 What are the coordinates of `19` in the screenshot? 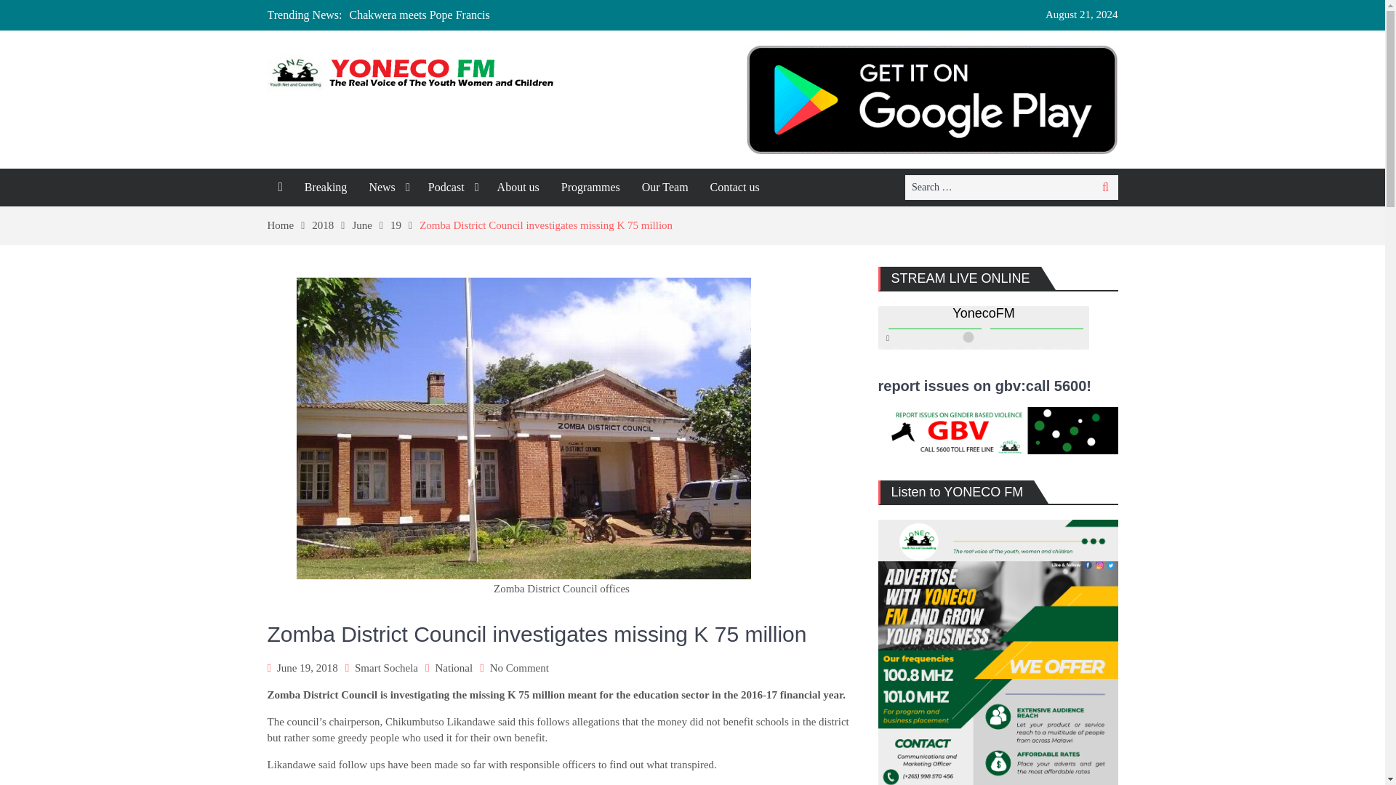 It's located at (405, 225).